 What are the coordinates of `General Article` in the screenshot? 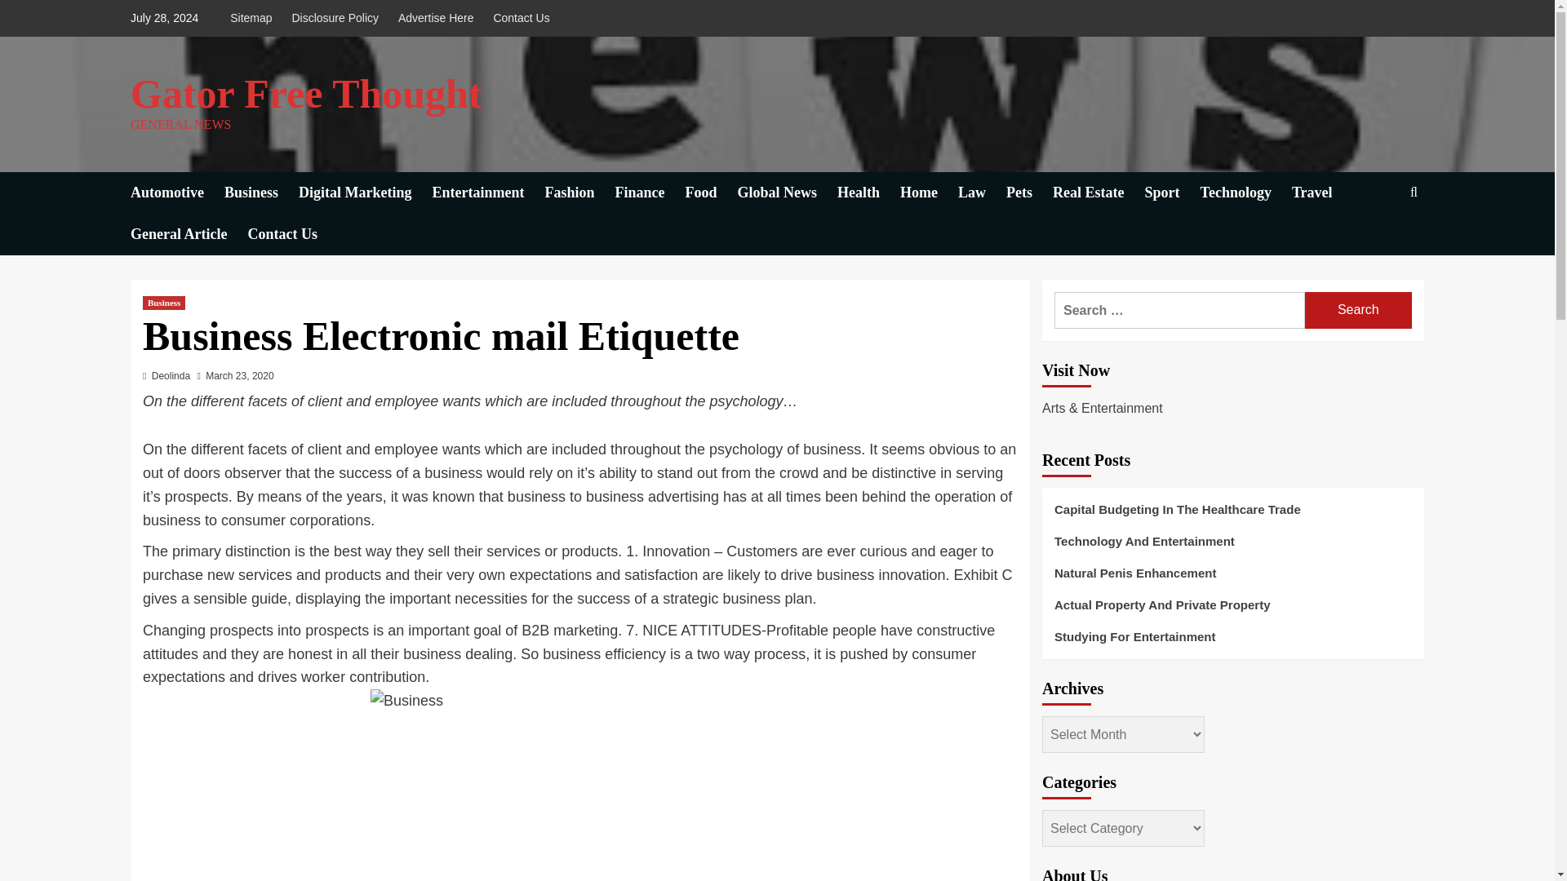 It's located at (189, 235).